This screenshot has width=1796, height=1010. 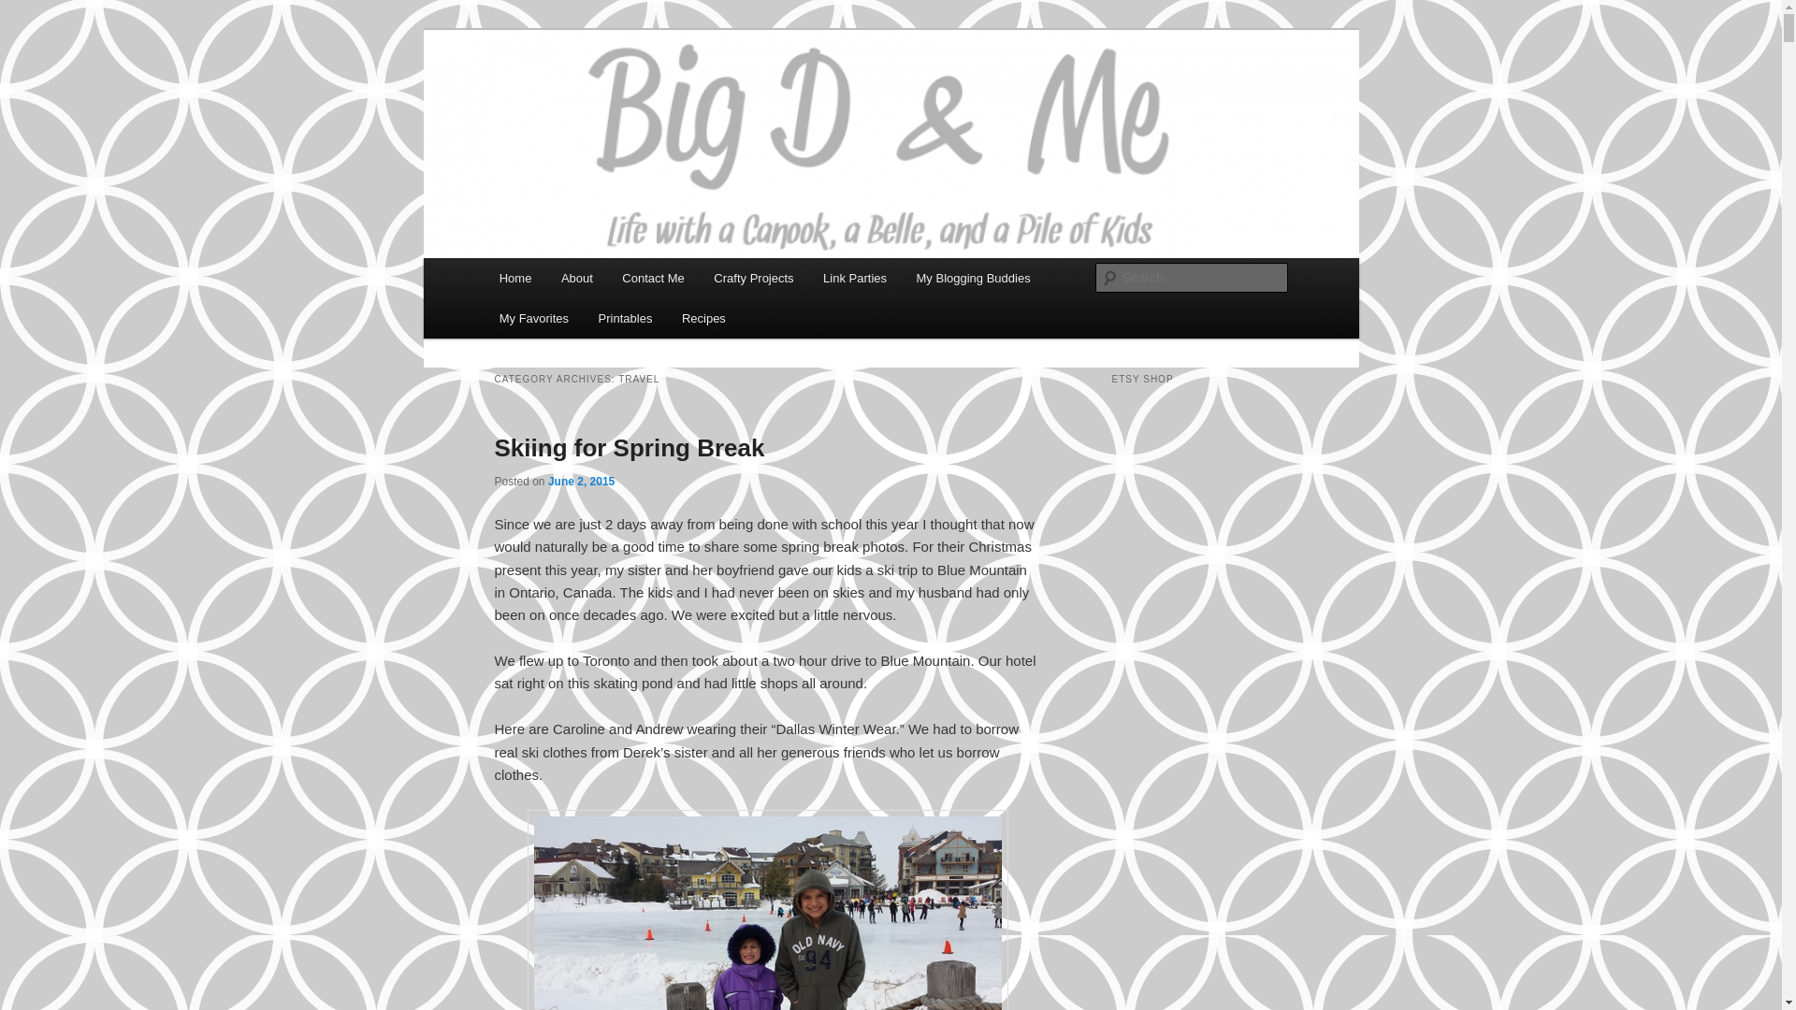 I want to click on June 2, 2015, so click(x=580, y=481).